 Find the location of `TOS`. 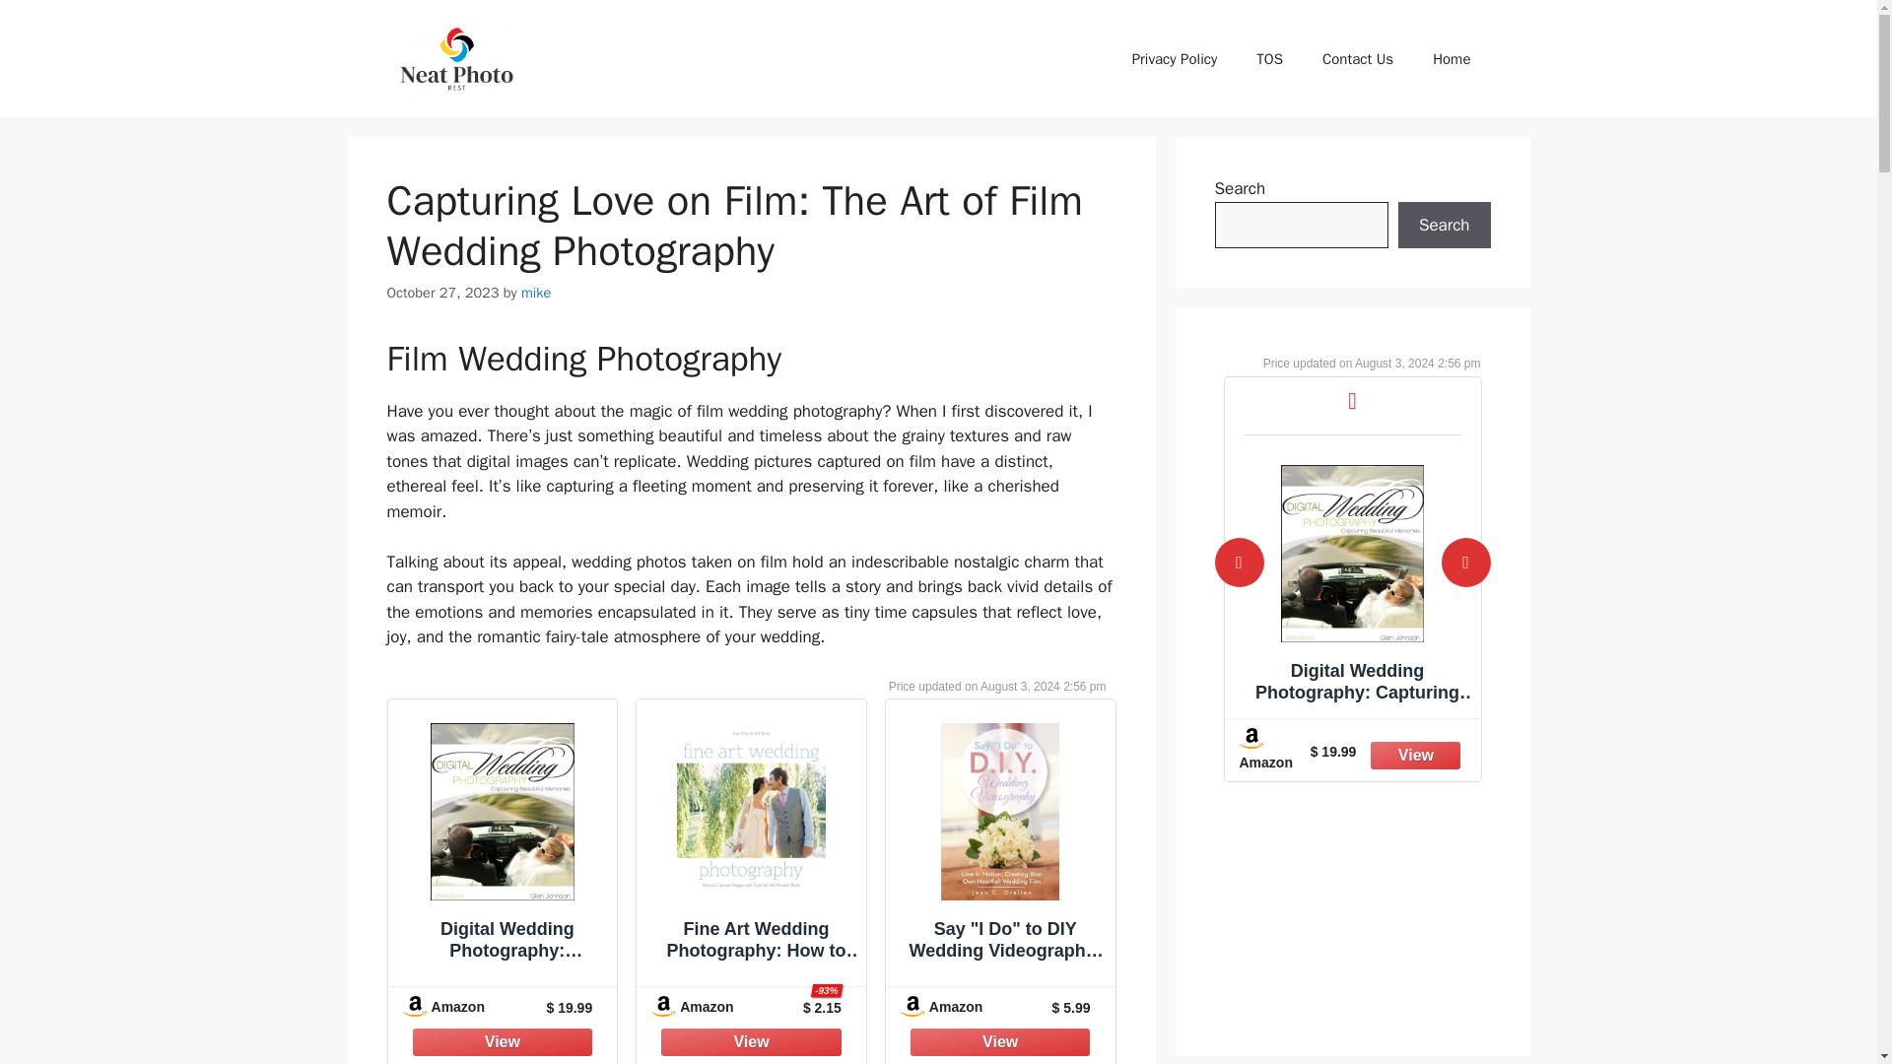

TOS is located at coordinates (1269, 59).